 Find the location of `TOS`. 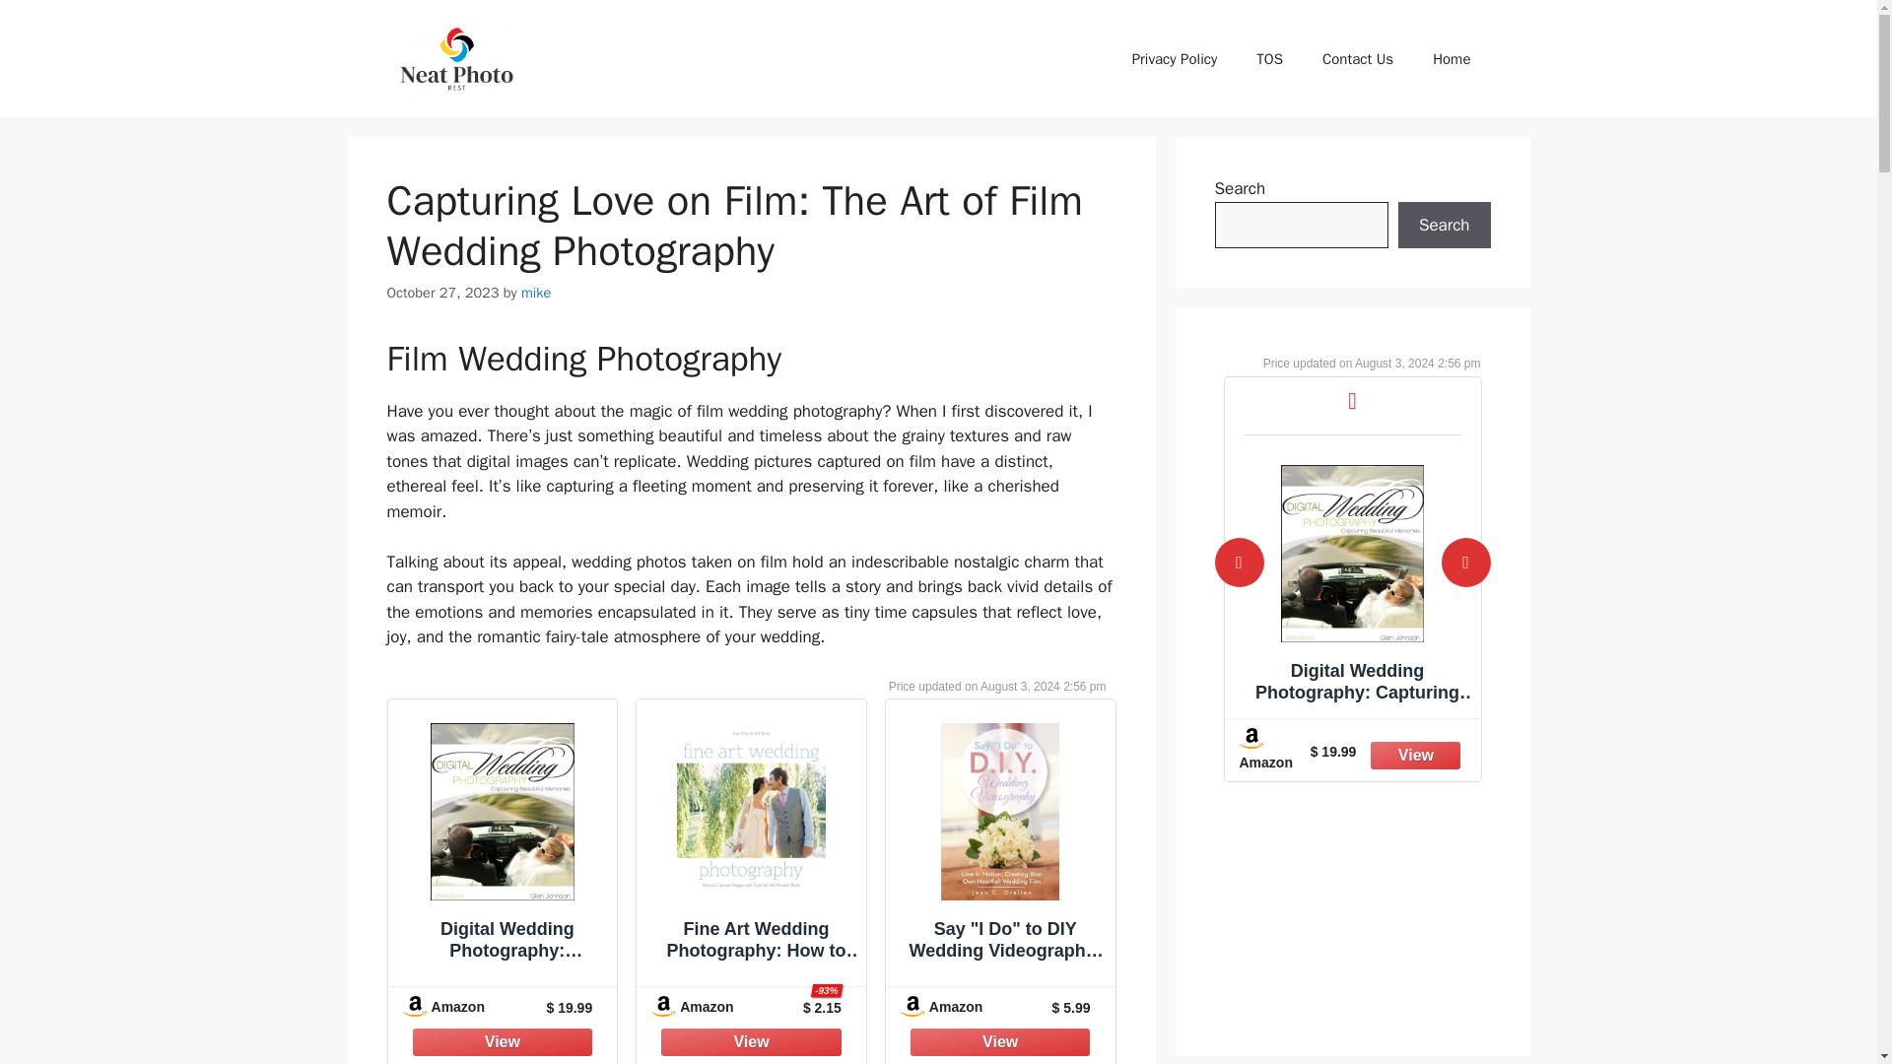

TOS is located at coordinates (1269, 59).